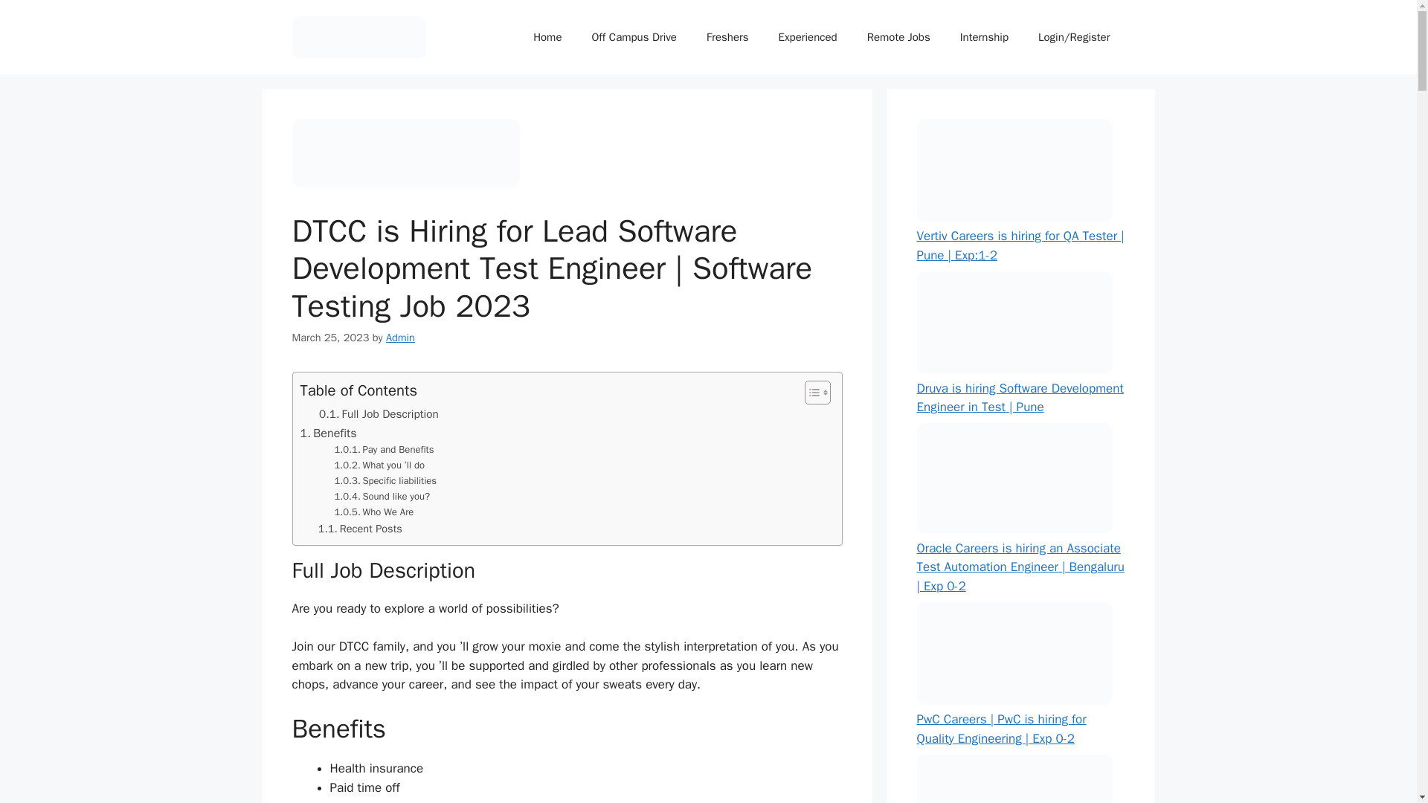 This screenshot has height=803, width=1428. What do you see at coordinates (547, 37) in the screenshot?
I see `Home` at bounding box center [547, 37].